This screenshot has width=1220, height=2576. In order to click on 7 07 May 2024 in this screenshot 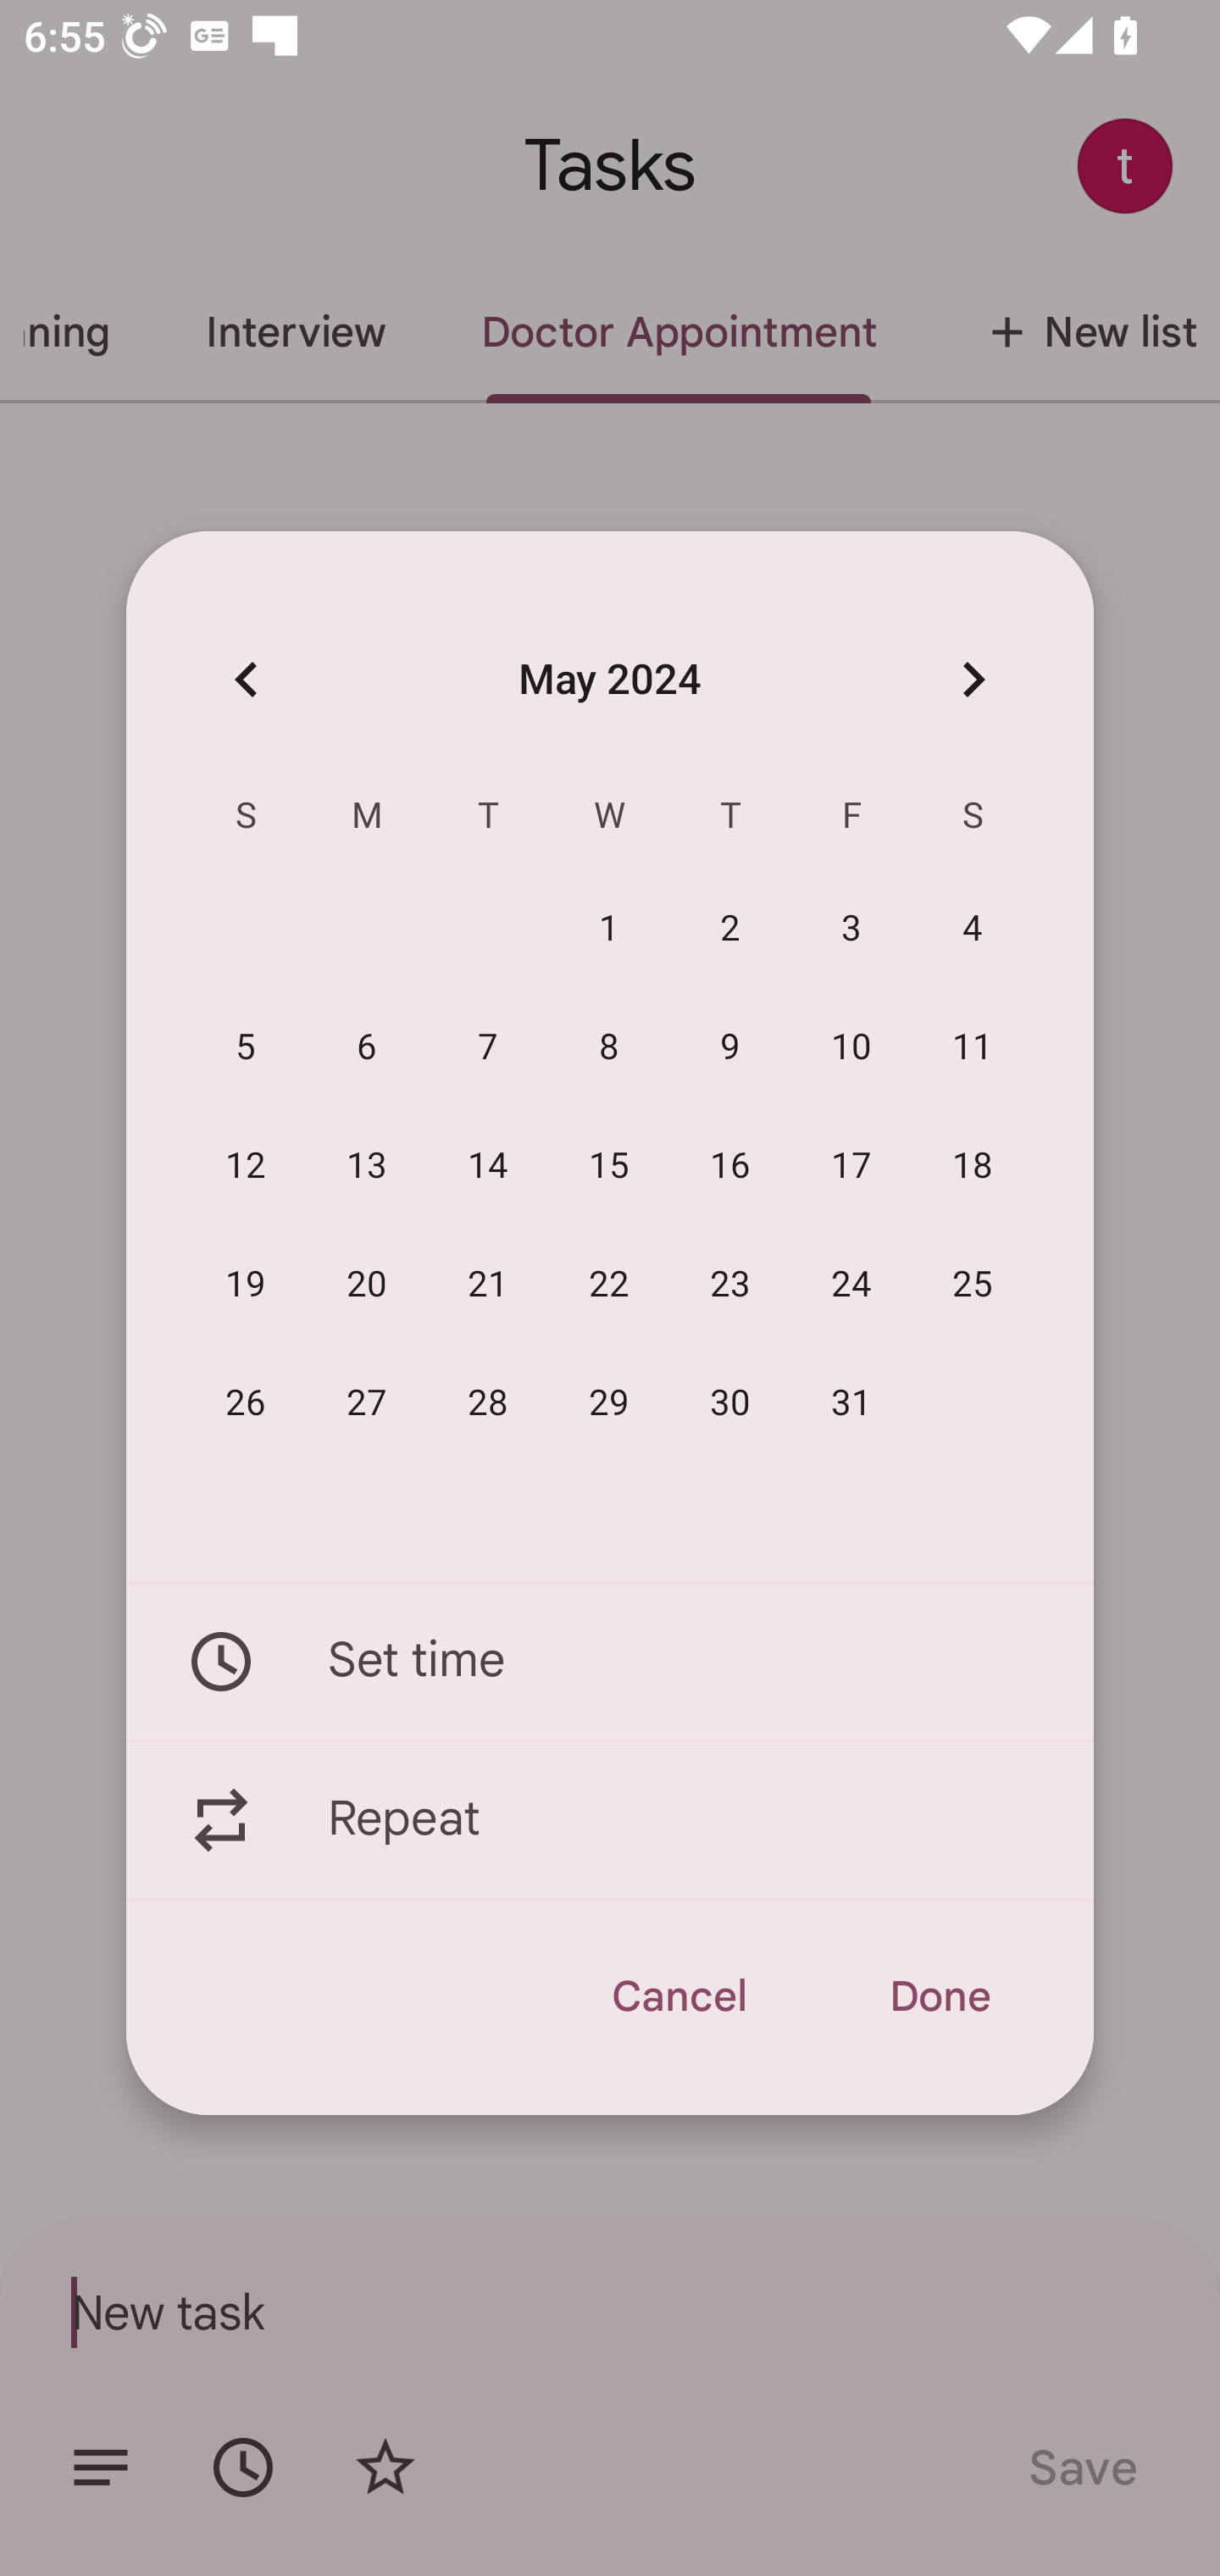, I will do `click(488, 1048)`.